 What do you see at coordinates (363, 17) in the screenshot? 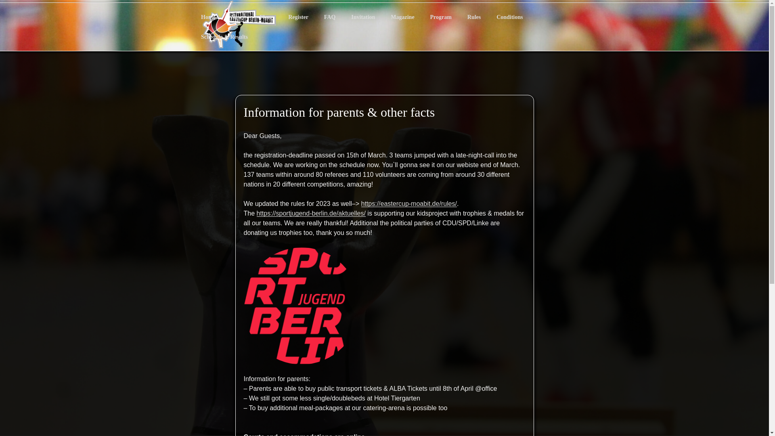
I see `Invitation` at bounding box center [363, 17].